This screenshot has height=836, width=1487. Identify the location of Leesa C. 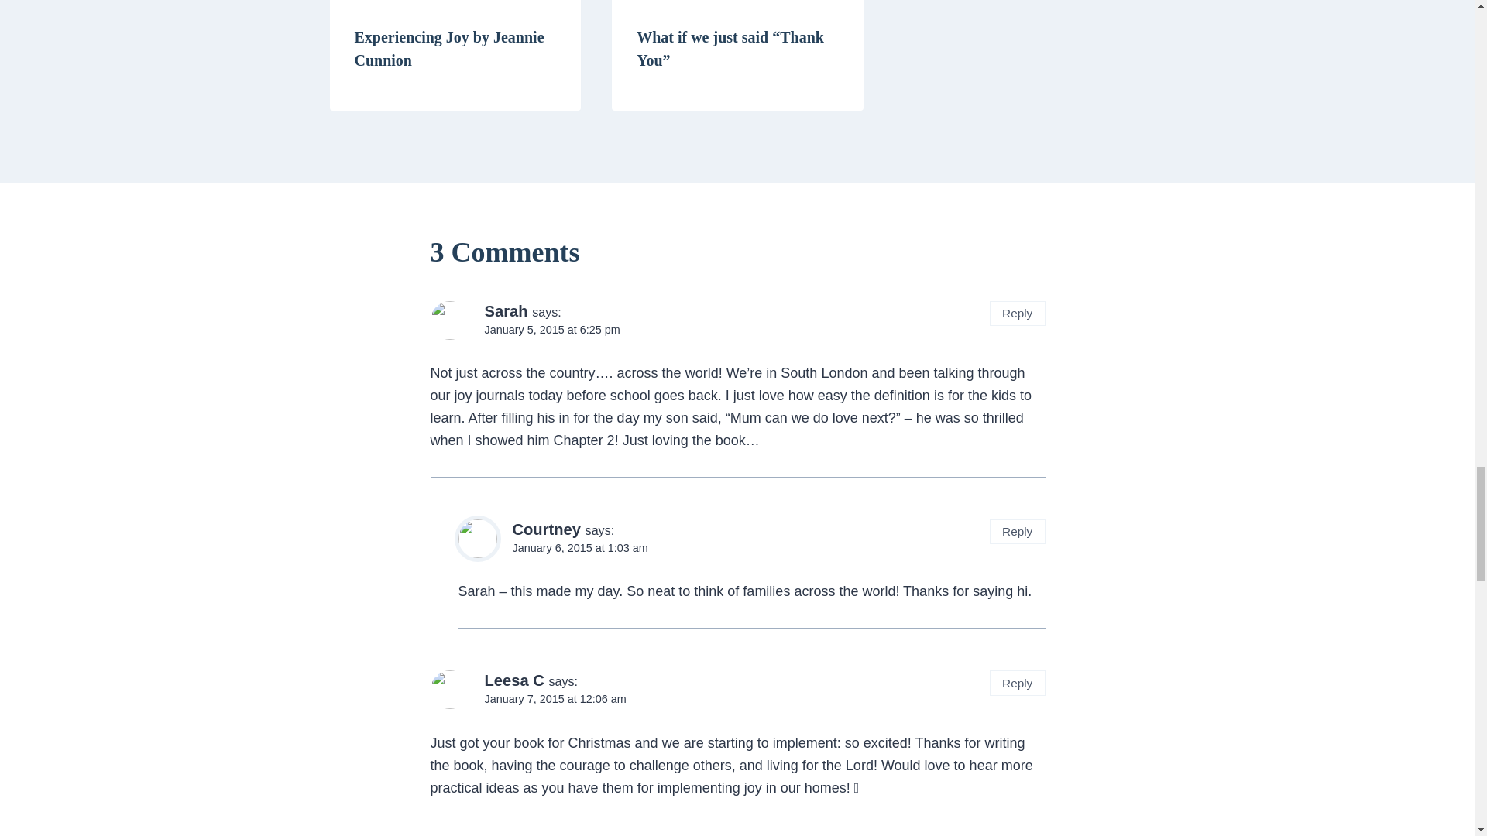
(514, 680).